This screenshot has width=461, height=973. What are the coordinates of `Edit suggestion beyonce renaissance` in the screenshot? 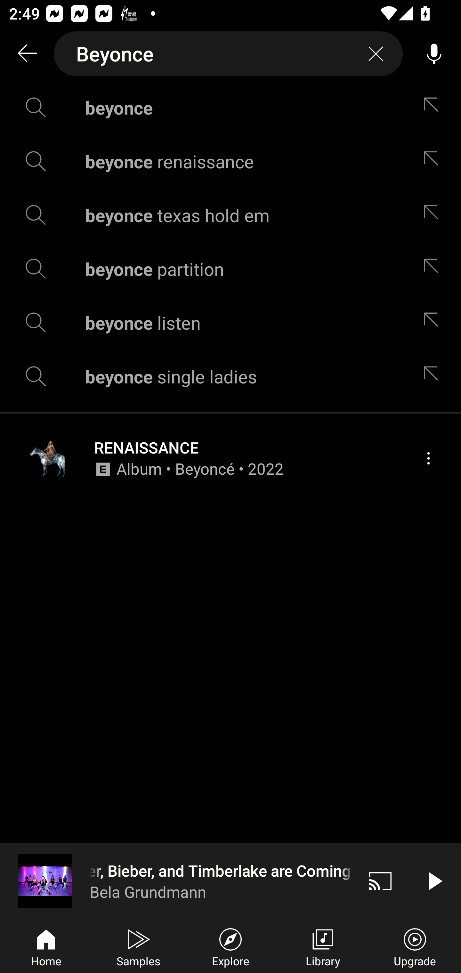 It's located at (434, 161).